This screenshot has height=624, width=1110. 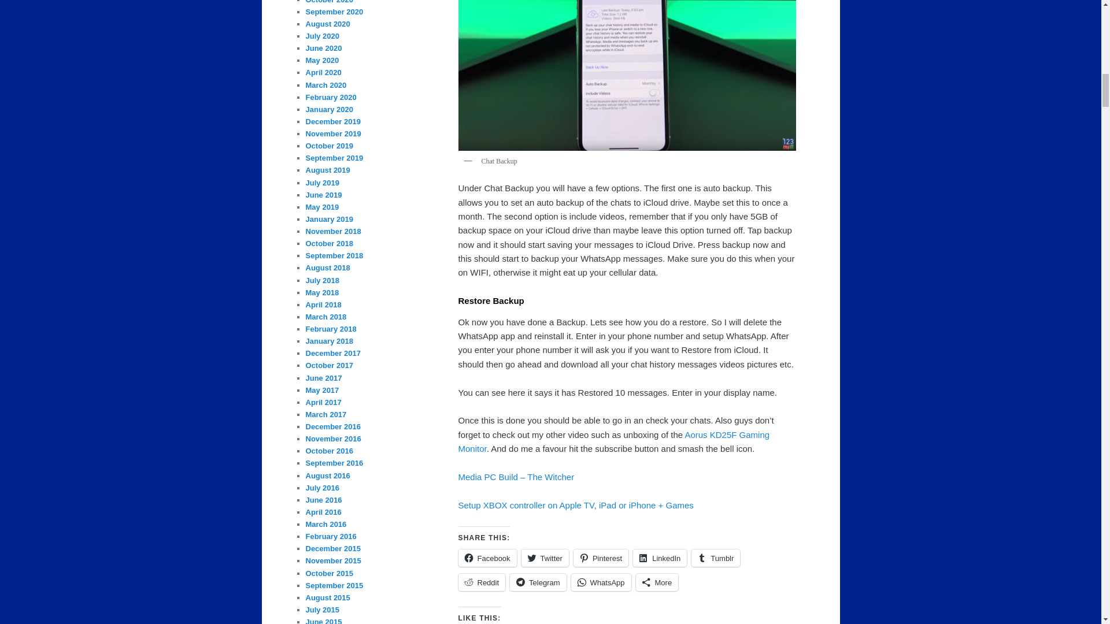 What do you see at coordinates (601, 558) in the screenshot?
I see `Click to share on Pinterest` at bounding box center [601, 558].